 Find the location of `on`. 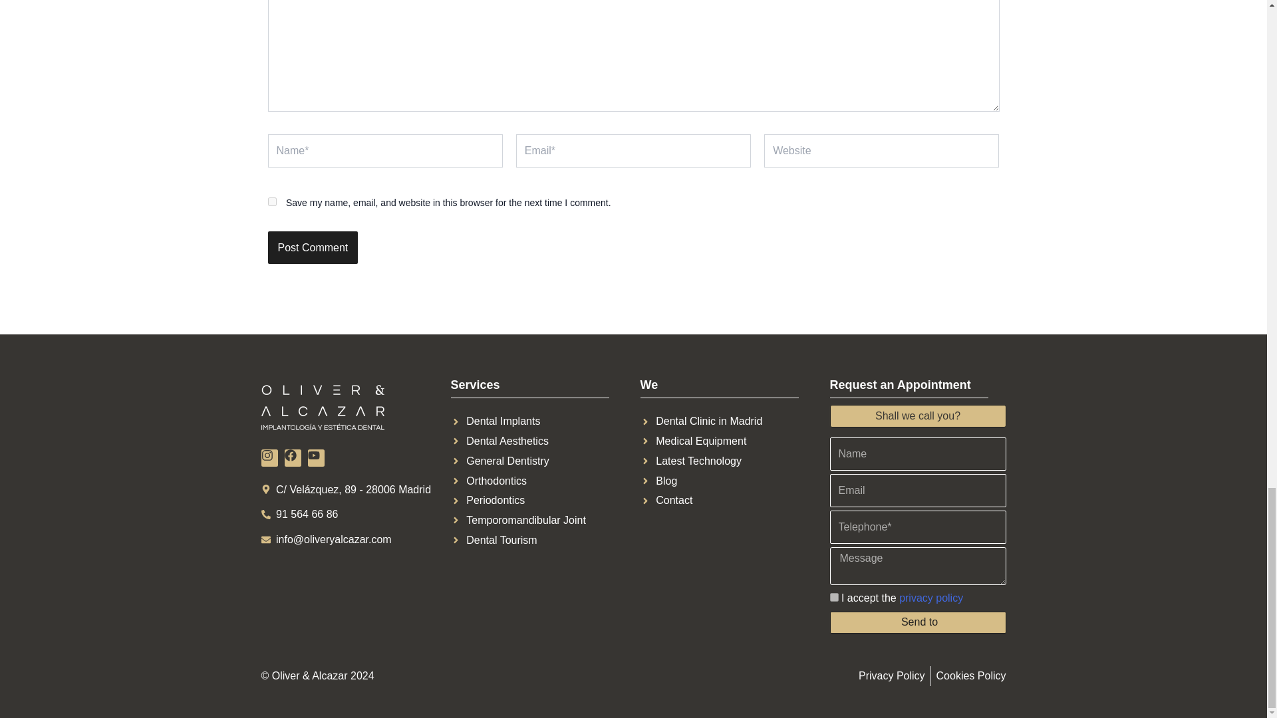

on is located at coordinates (834, 597).